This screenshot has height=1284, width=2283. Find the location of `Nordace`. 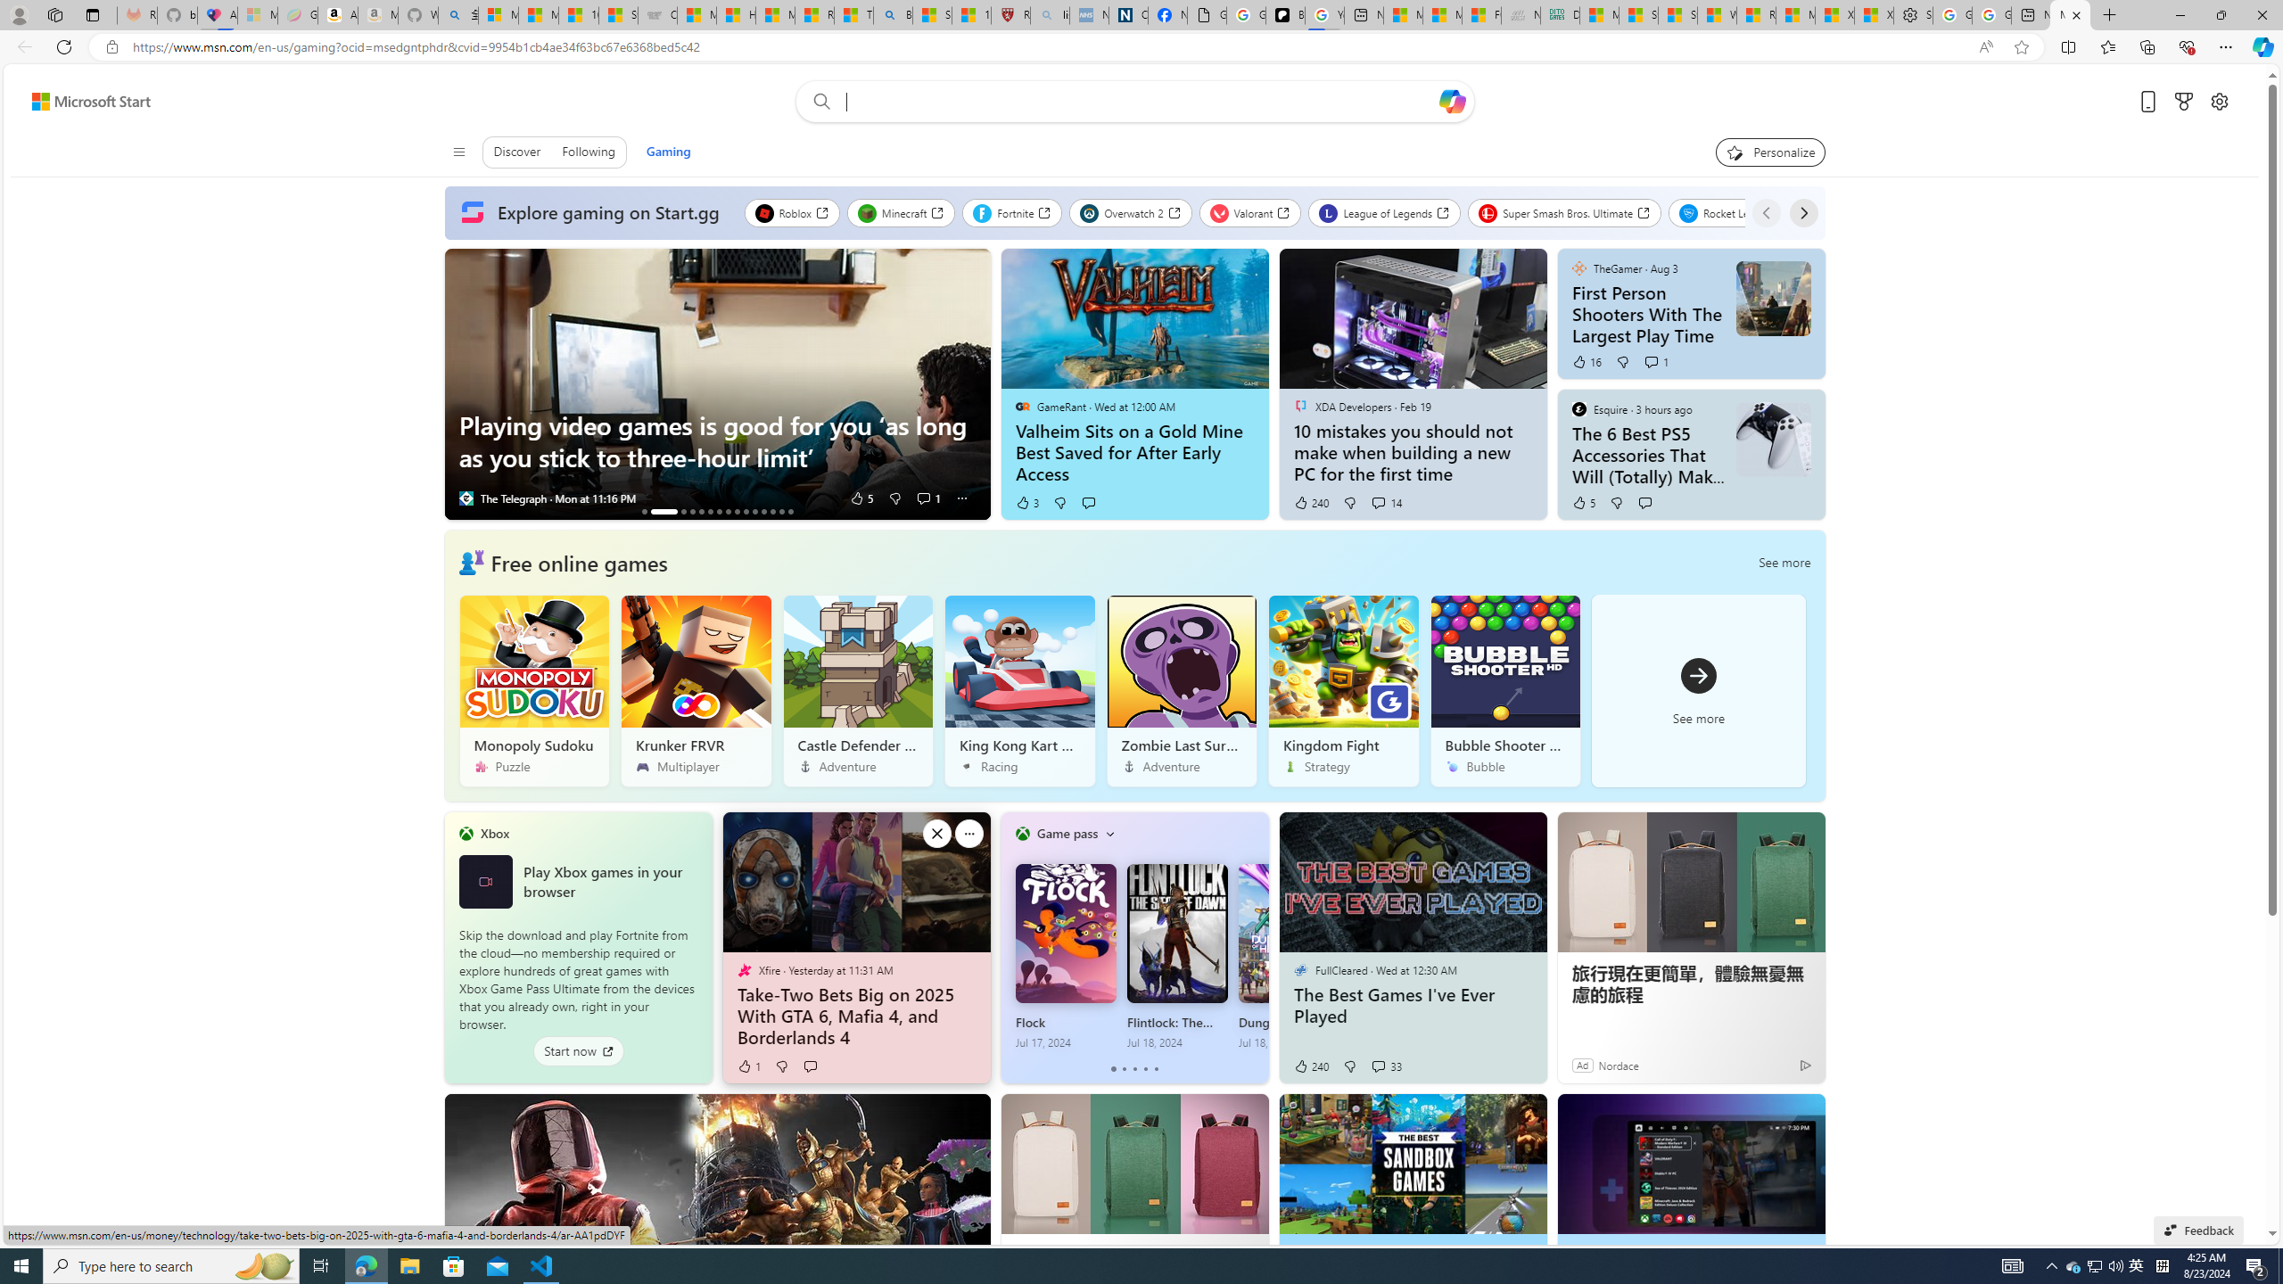

Nordace is located at coordinates (1619, 1065).